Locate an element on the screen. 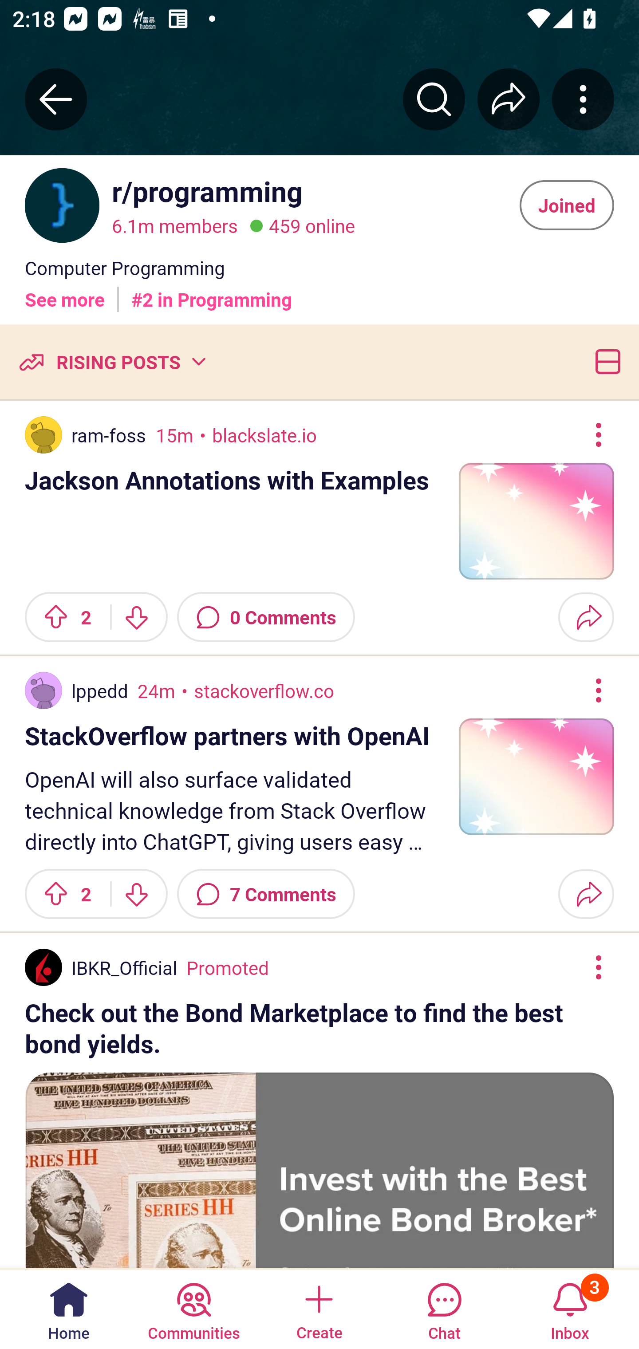 The width and height of the screenshot is (639, 1349). Home is located at coordinates (69, 1308).